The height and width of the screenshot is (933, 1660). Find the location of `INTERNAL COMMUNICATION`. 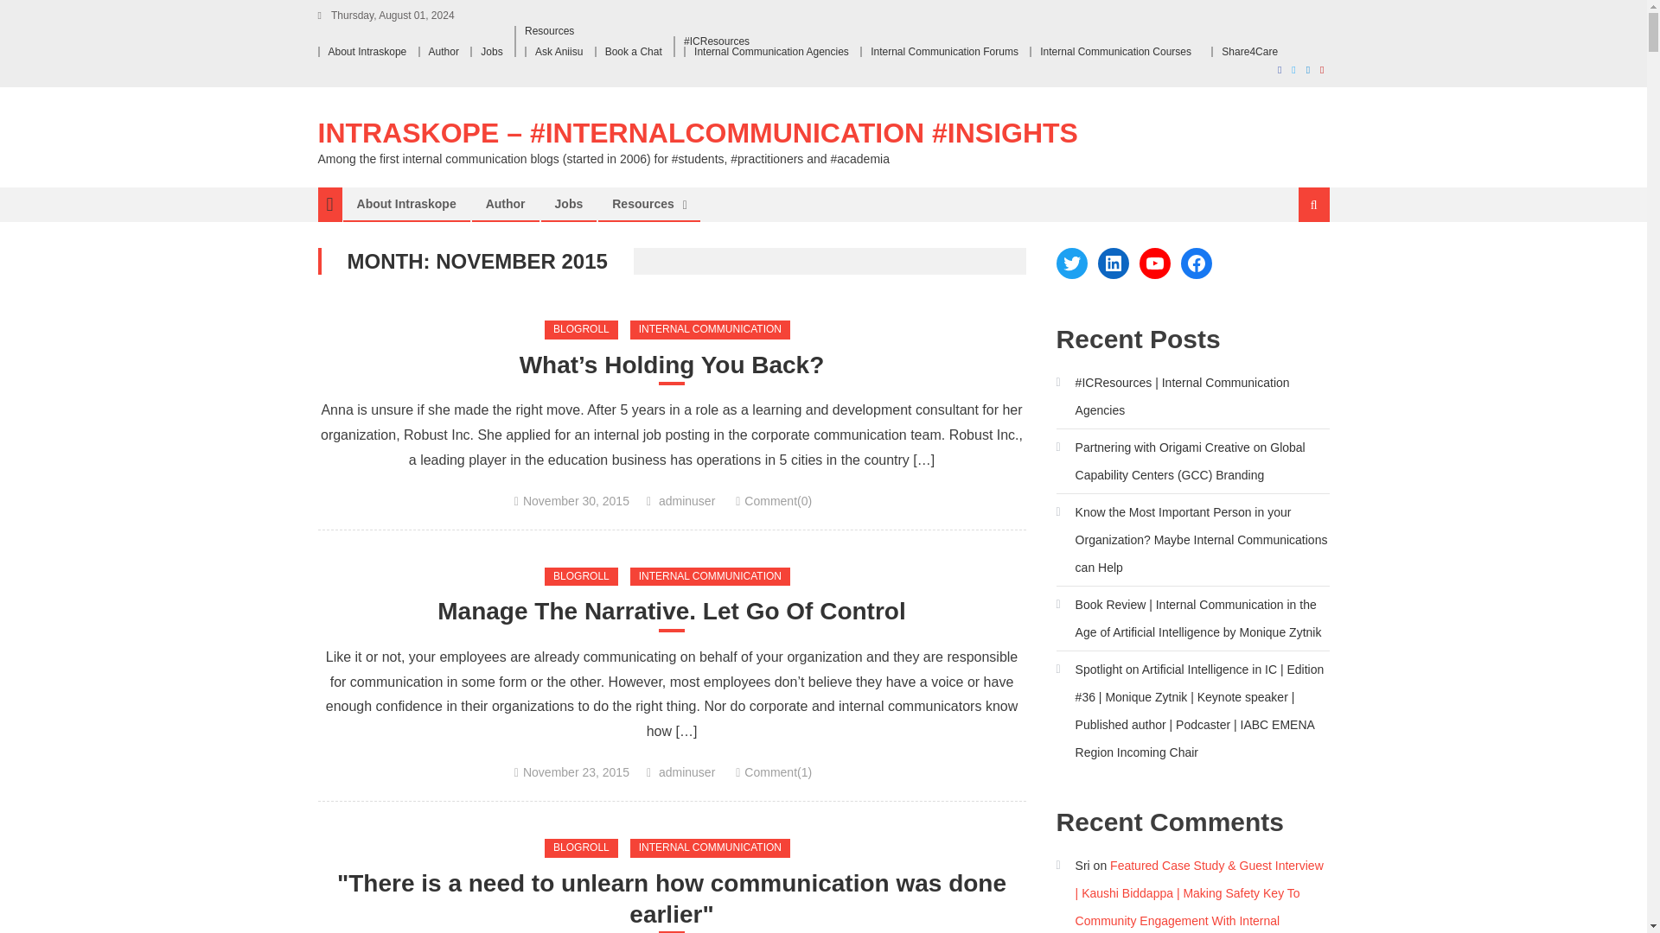

INTERNAL COMMUNICATION is located at coordinates (710, 330).